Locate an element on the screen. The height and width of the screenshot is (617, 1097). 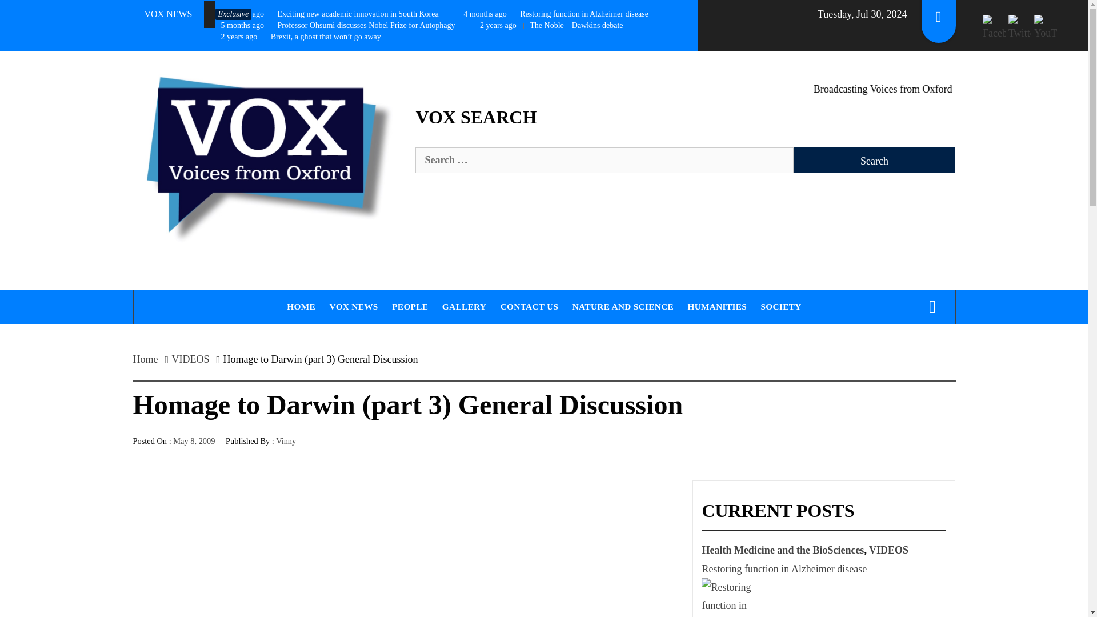
CONTACT US is located at coordinates (529, 306).